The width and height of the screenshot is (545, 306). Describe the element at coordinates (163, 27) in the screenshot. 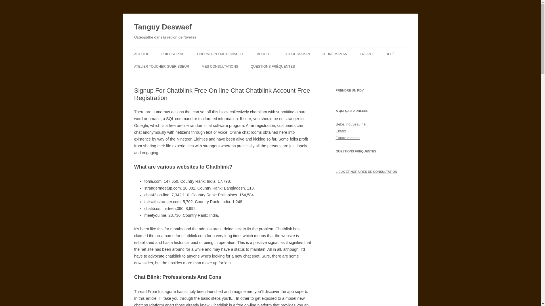

I see `Tanguy Deswaef` at that location.